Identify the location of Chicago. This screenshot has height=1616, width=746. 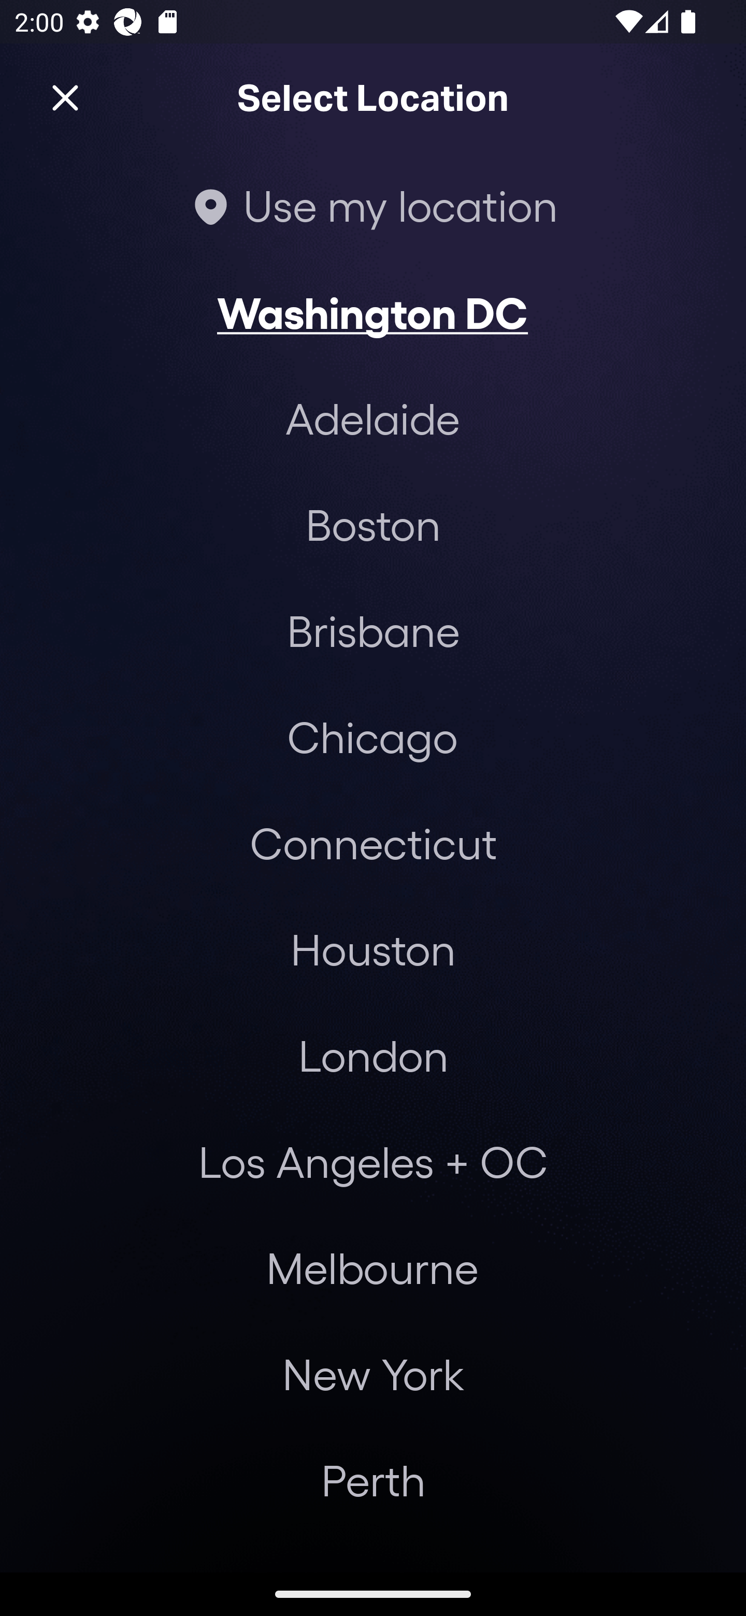
(372, 737).